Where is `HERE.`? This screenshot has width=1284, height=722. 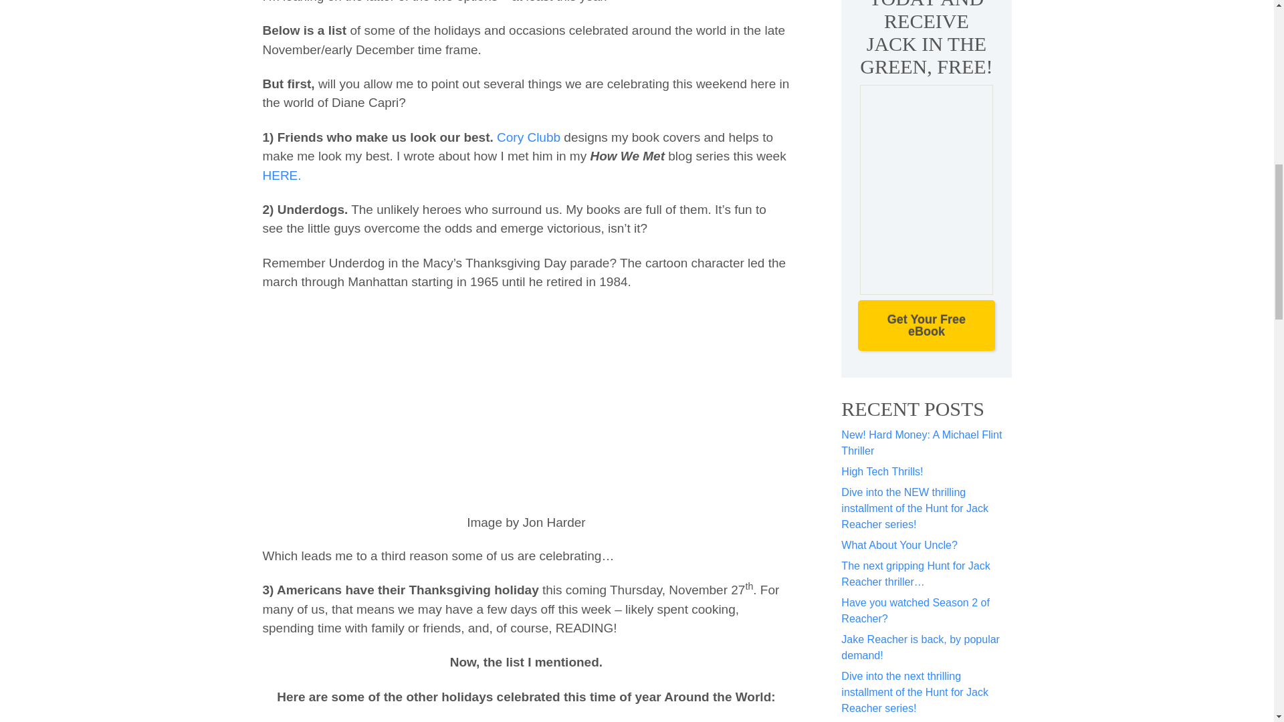
HERE. is located at coordinates (281, 175).